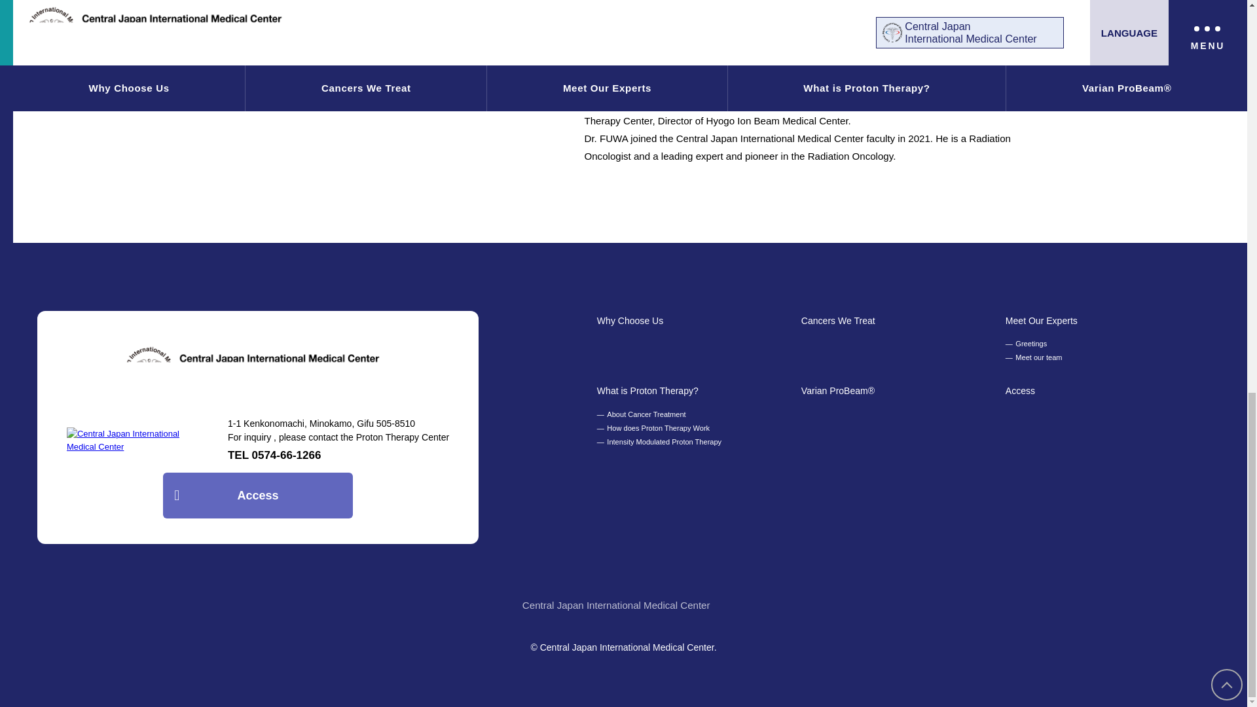 This screenshot has height=707, width=1257. I want to click on Access, so click(1020, 391).